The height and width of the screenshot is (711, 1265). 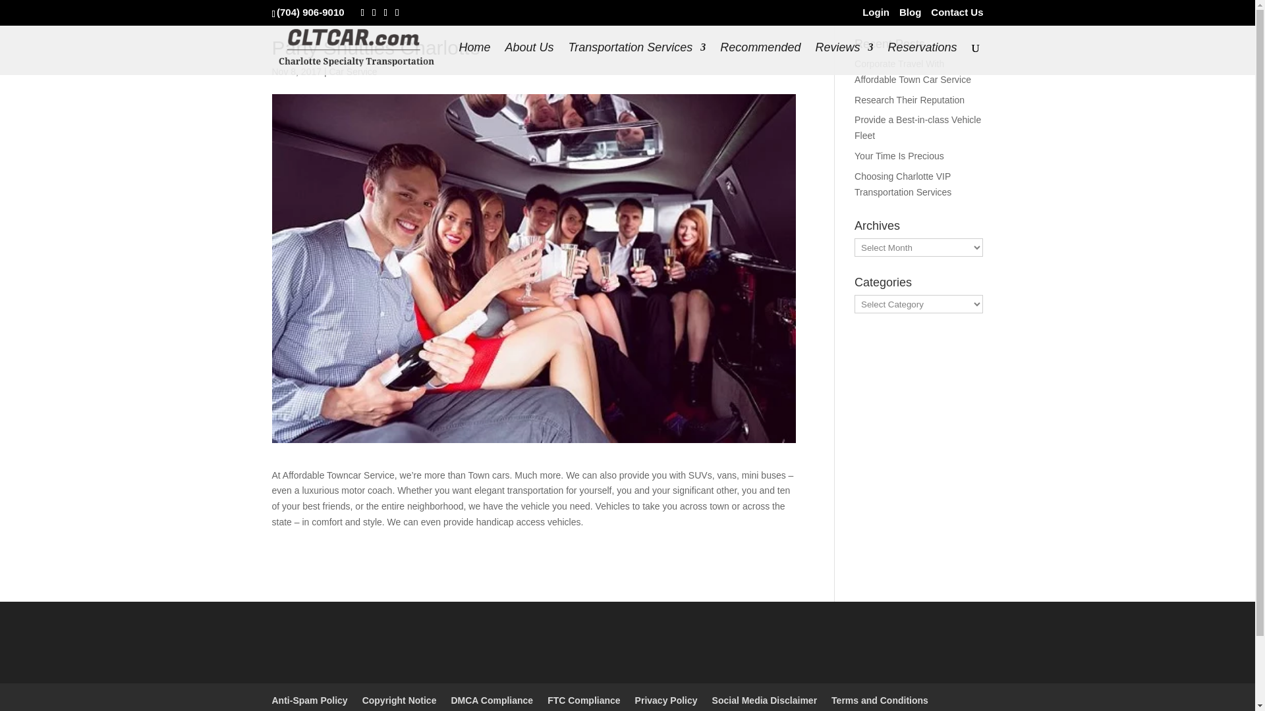 What do you see at coordinates (584, 700) in the screenshot?
I see `FTC Compliance` at bounding box center [584, 700].